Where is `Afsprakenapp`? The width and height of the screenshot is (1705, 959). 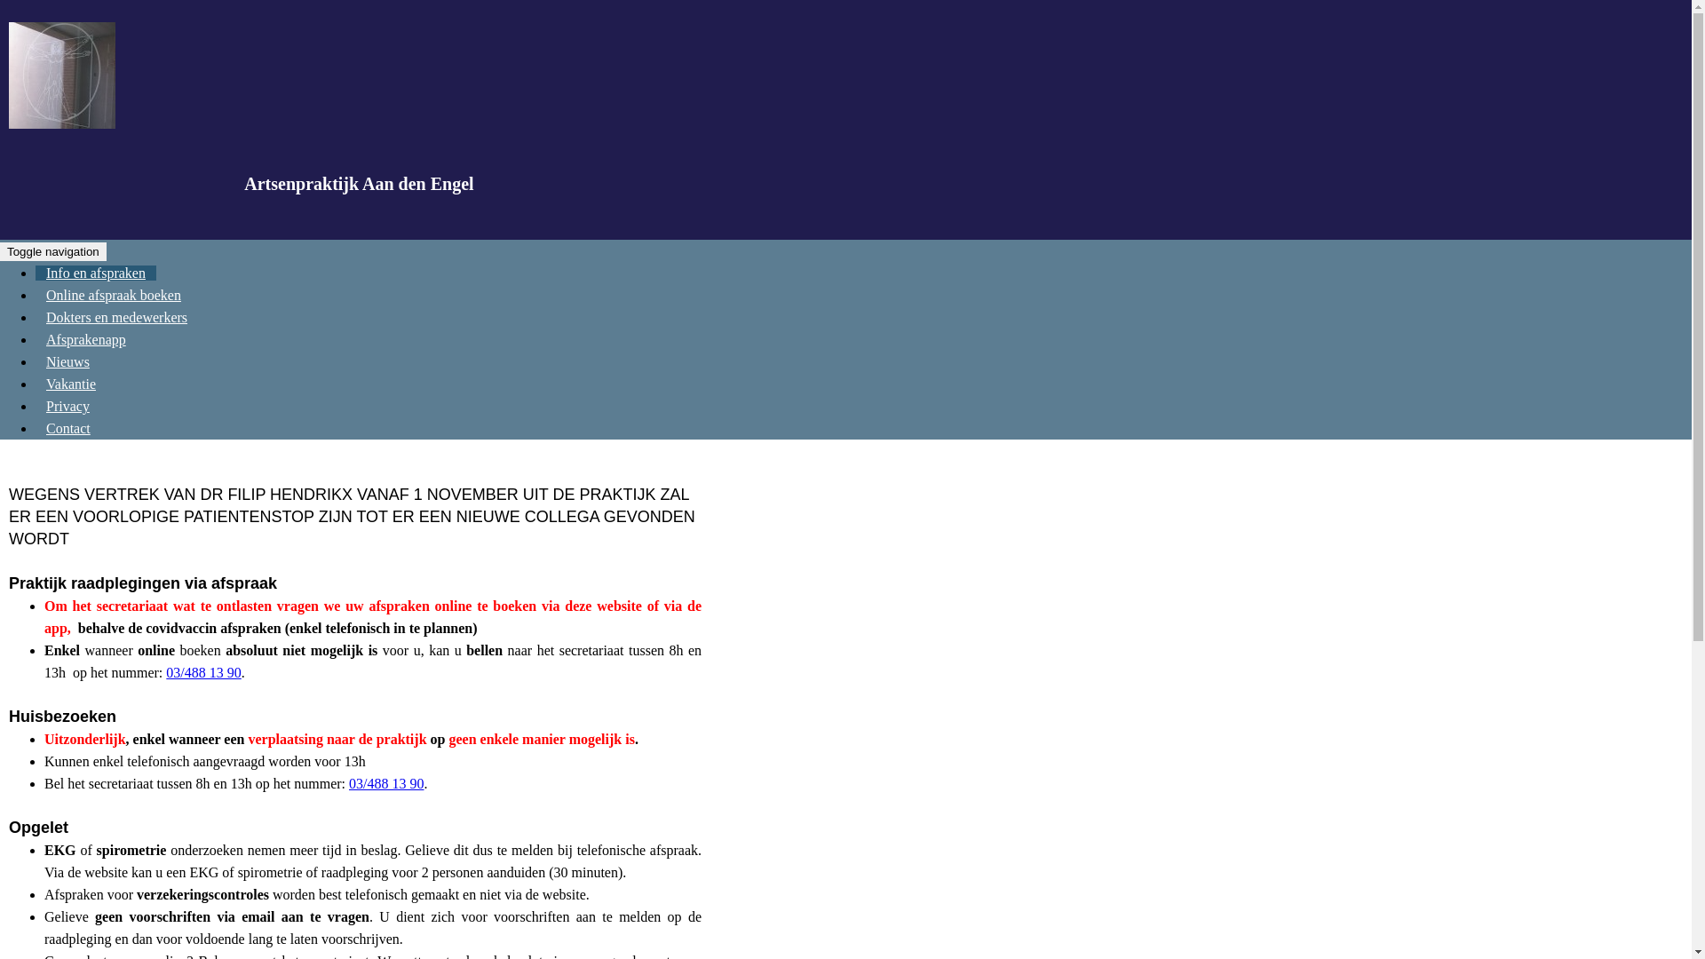
Afsprakenapp is located at coordinates (86, 339).